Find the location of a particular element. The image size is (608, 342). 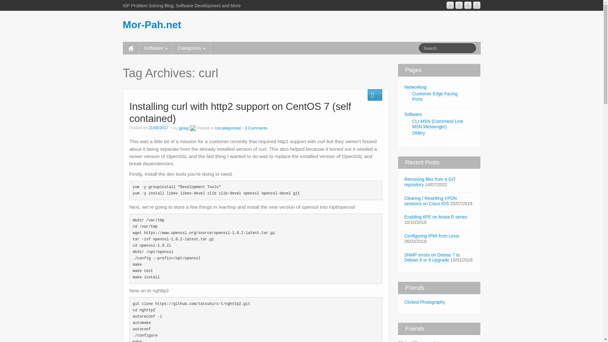

Software is located at coordinates (413, 115).